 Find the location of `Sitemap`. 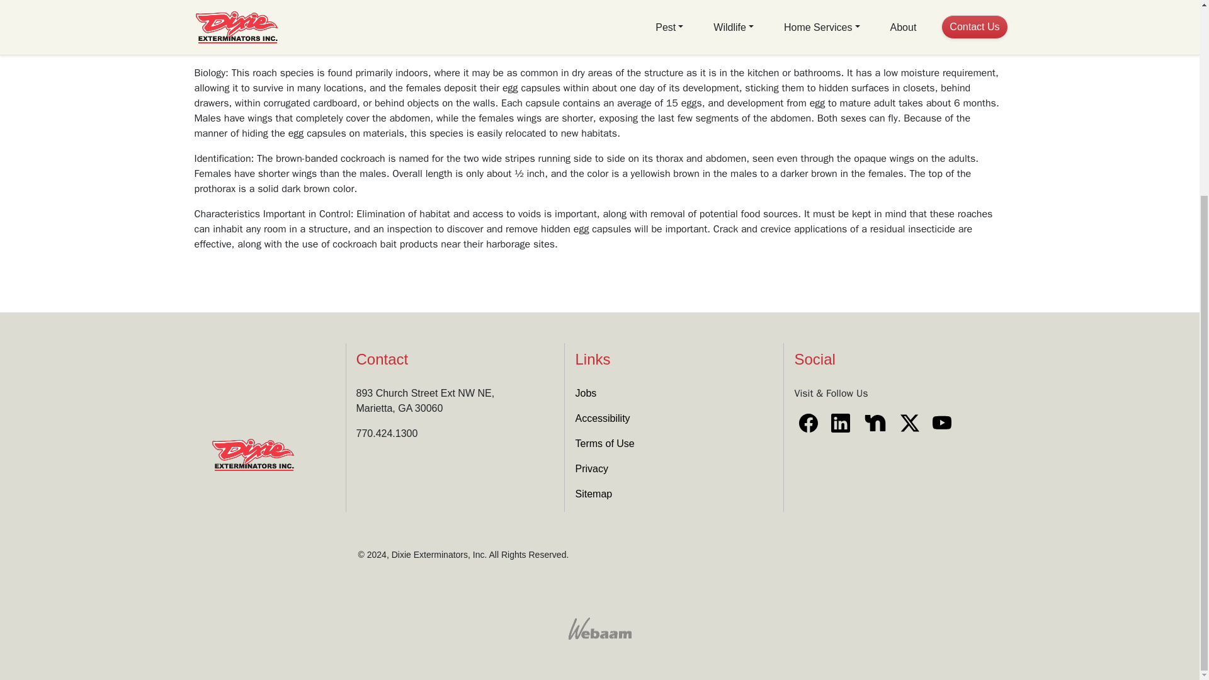

Sitemap is located at coordinates (593, 494).